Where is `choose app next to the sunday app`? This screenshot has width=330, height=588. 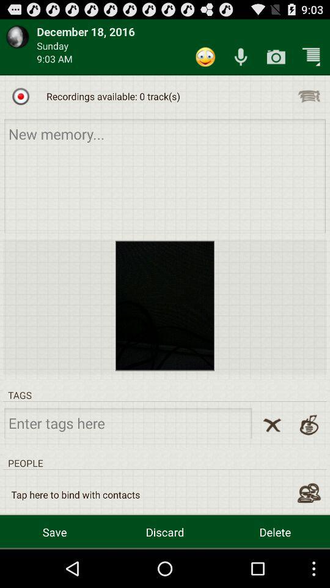 choose app next to the sunday app is located at coordinates (205, 56).